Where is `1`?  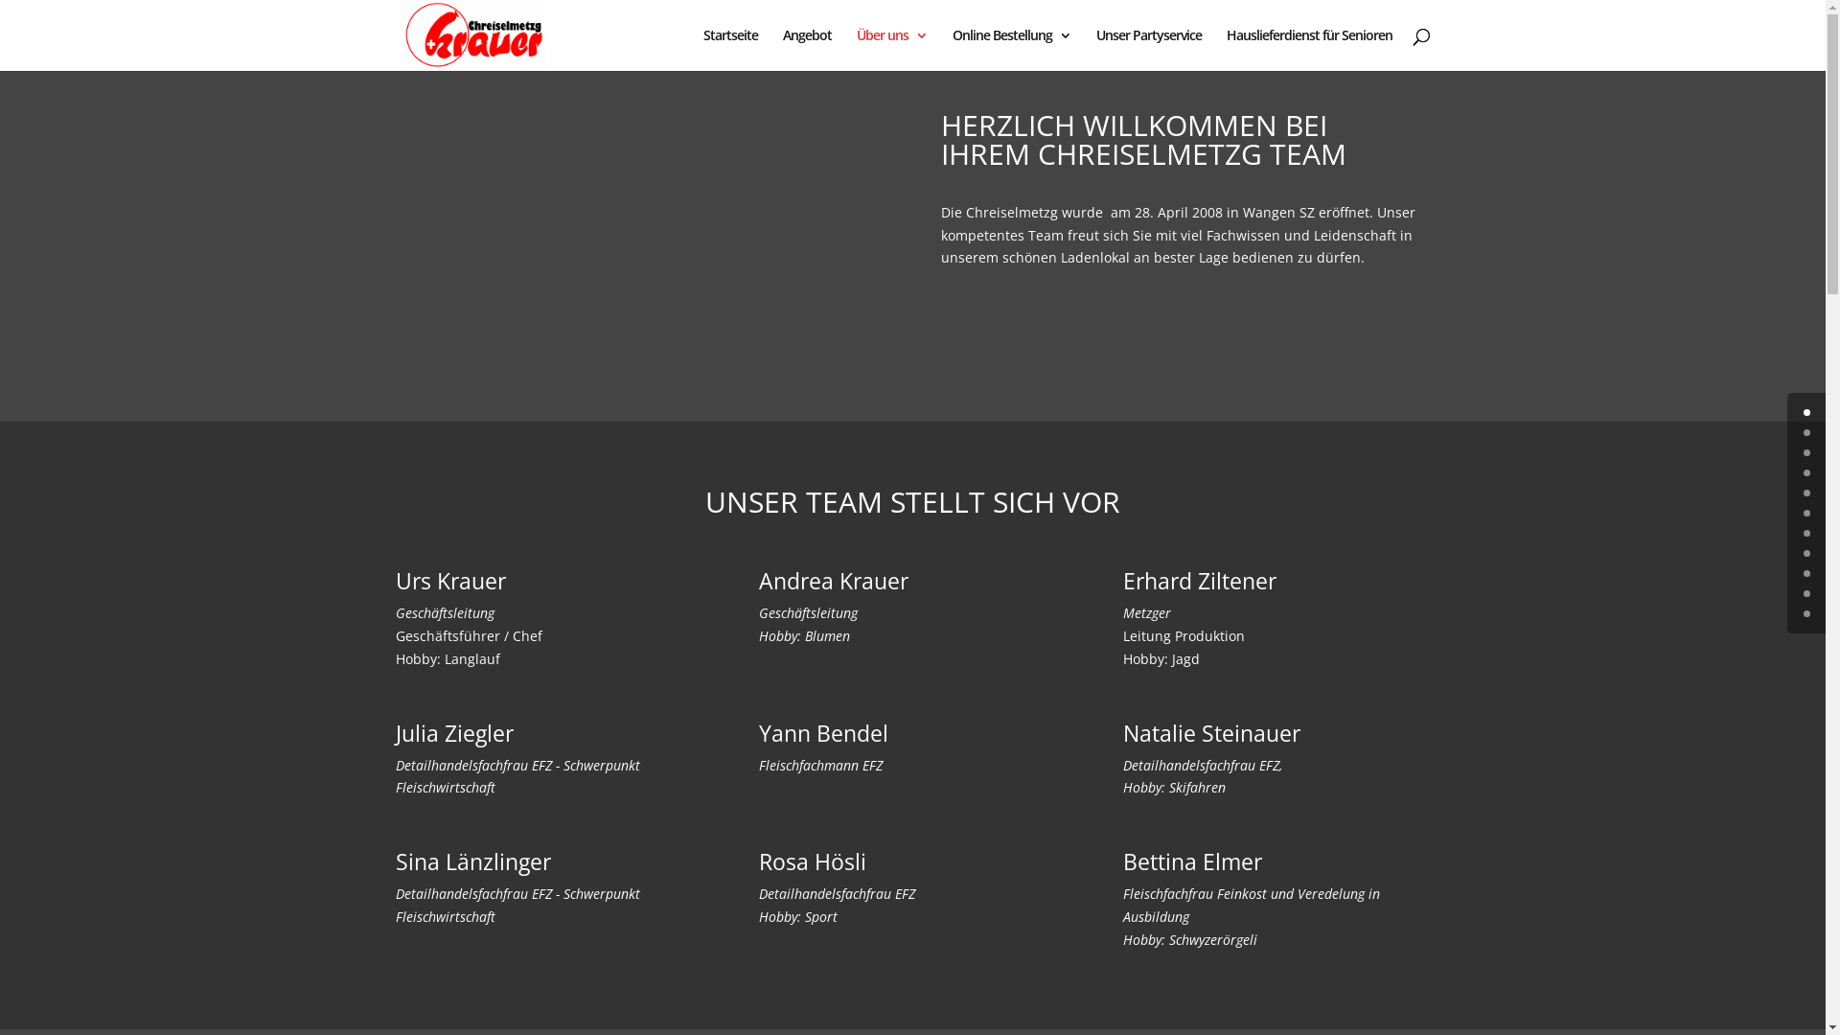
1 is located at coordinates (1807, 433).